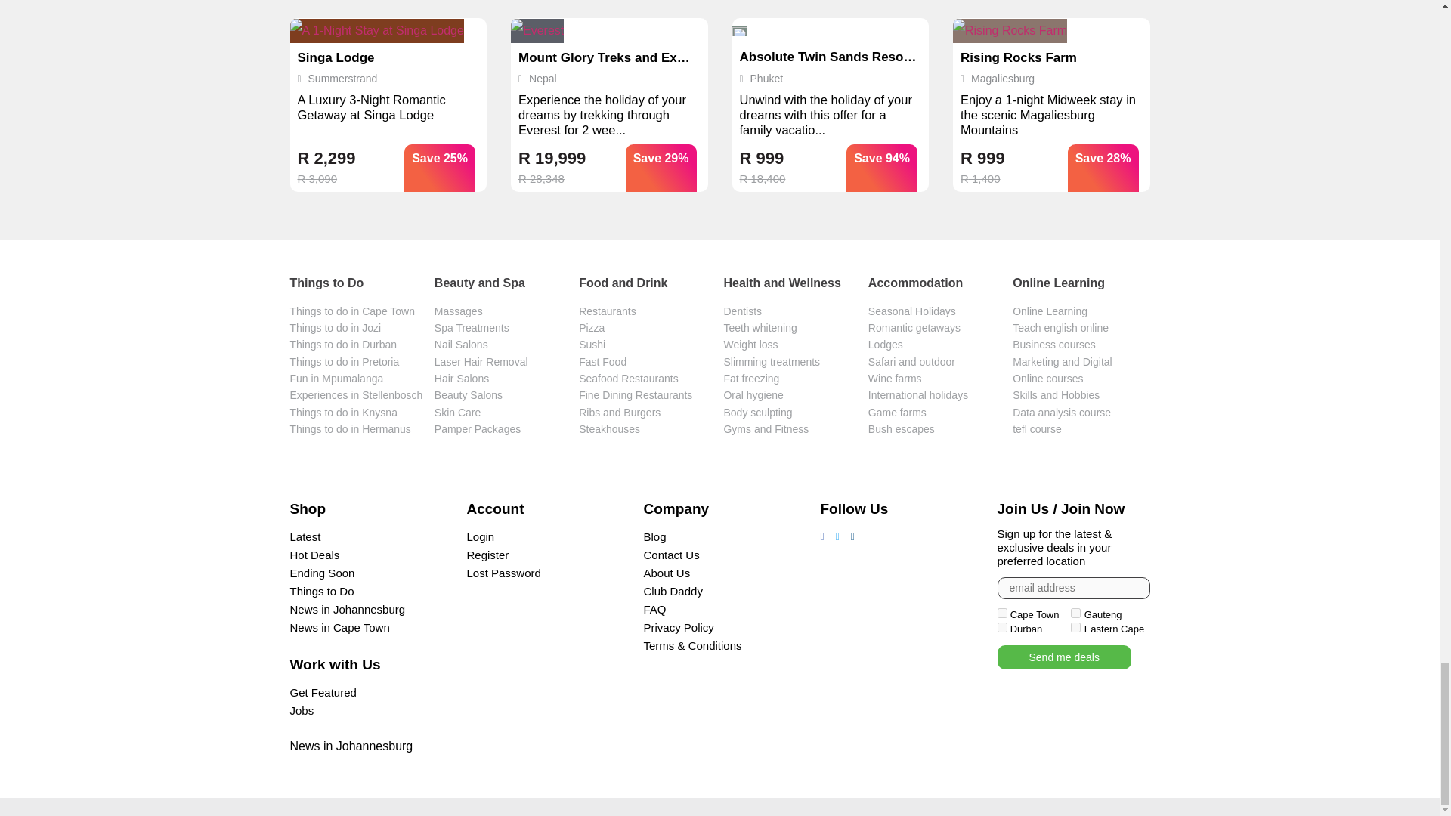 The width and height of the screenshot is (1451, 816). Describe the element at coordinates (1075, 627) in the screenshot. I see `35649` at that location.